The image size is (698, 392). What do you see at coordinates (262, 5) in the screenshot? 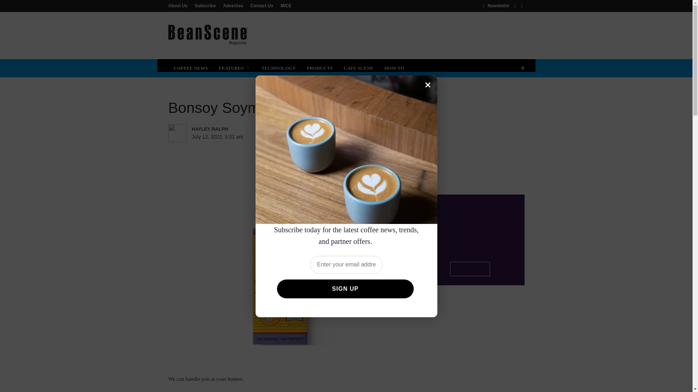
I see `Contact Us` at bounding box center [262, 5].